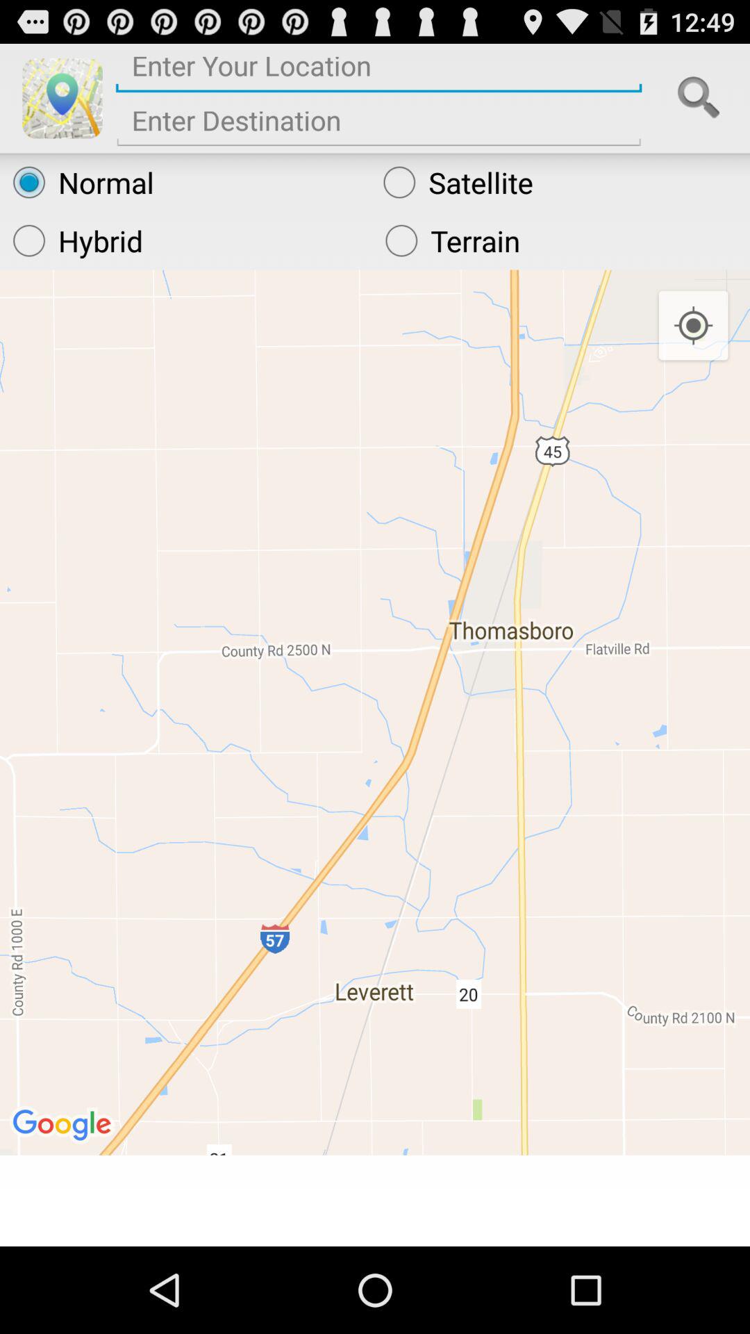 The image size is (750, 1334). What do you see at coordinates (185, 182) in the screenshot?
I see `turn off radio button above the hybrid icon` at bounding box center [185, 182].